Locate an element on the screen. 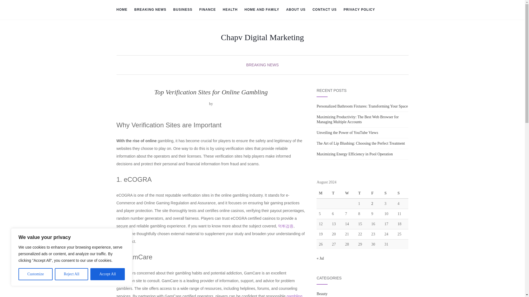  Monday is located at coordinates (323, 193).